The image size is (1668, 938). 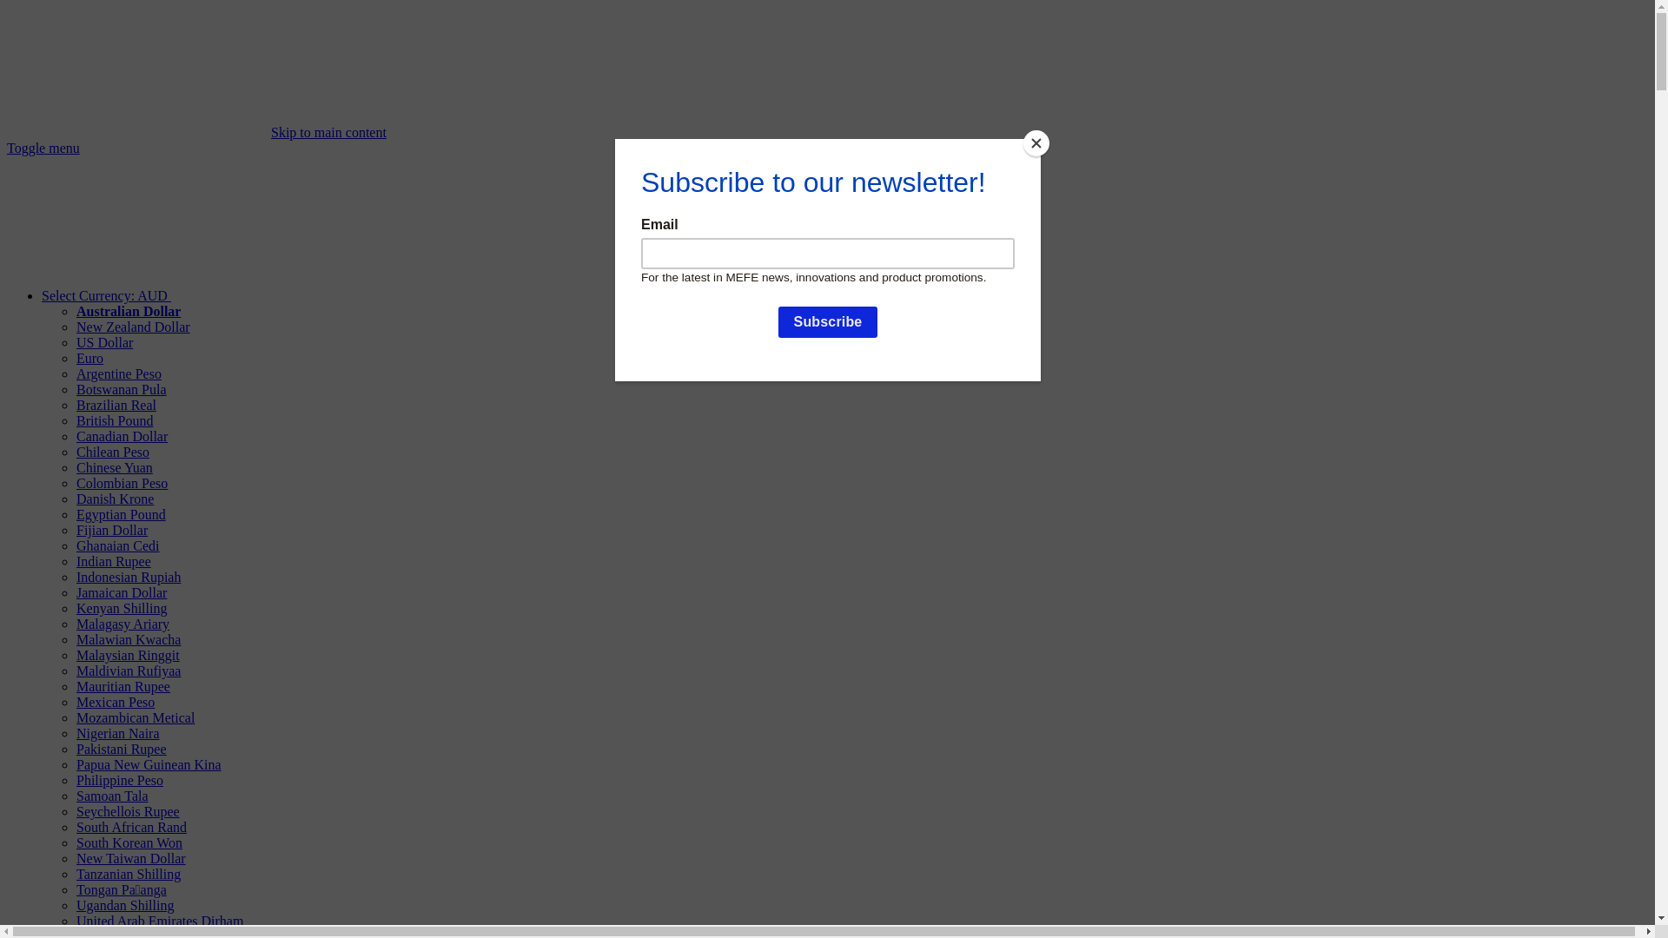 I want to click on Pakistani Rupee, so click(x=122, y=749).